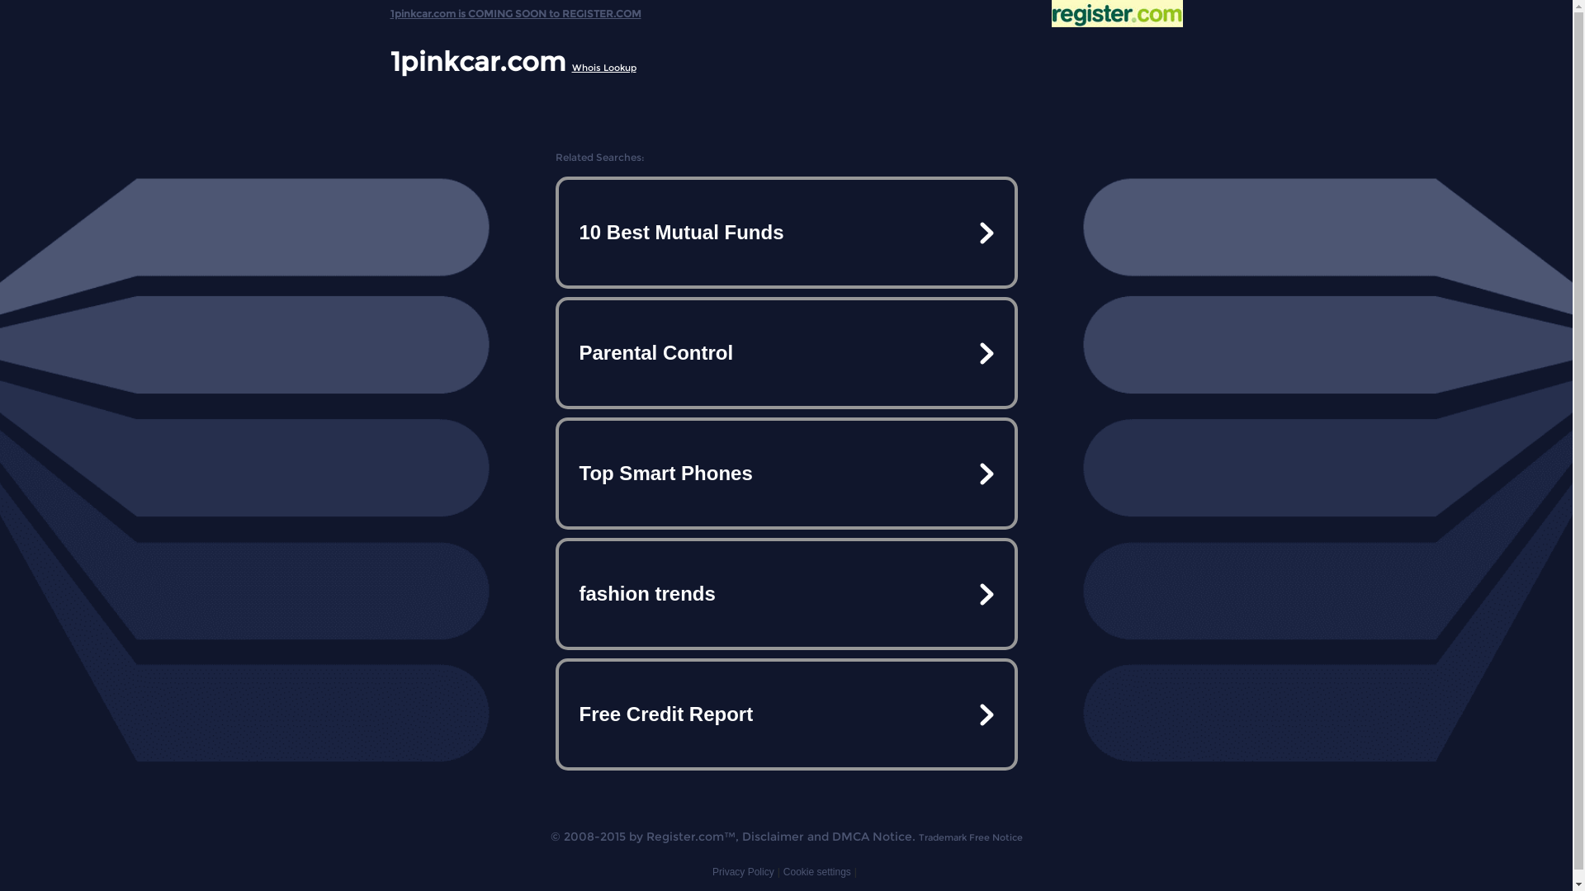 The height and width of the screenshot is (891, 1585). What do you see at coordinates (786, 714) in the screenshot?
I see `Free Credit Report` at bounding box center [786, 714].